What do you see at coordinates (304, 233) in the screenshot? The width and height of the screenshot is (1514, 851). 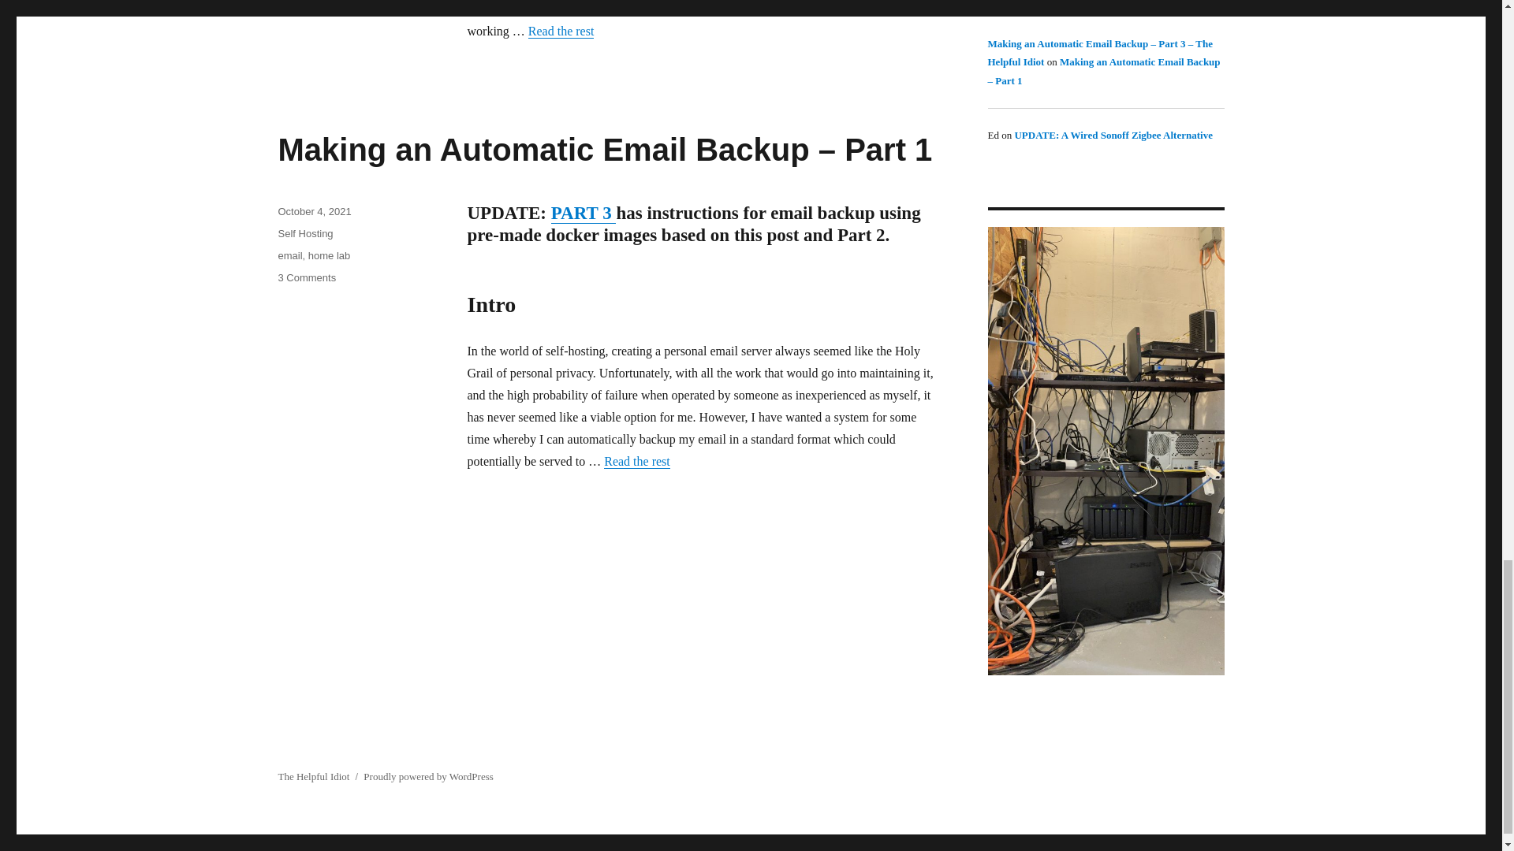 I see `Self Hosting` at bounding box center [304, 233].